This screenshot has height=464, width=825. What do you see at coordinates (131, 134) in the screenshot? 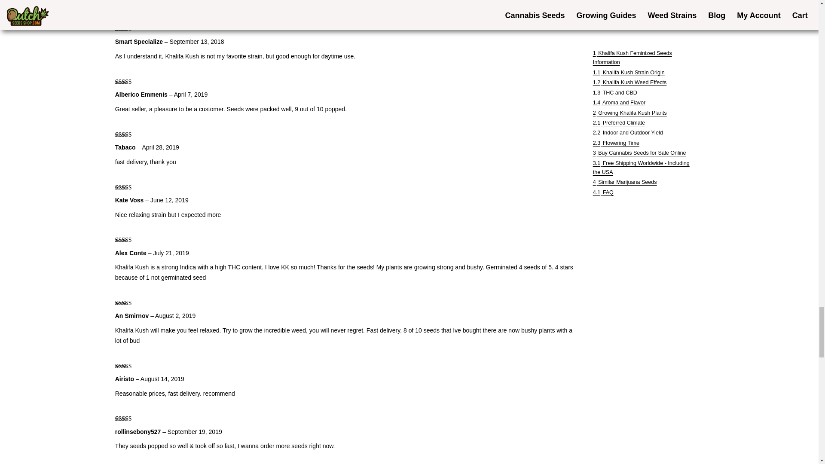
I see `Rated 5 out of 5` at bounding box center [131, 134].